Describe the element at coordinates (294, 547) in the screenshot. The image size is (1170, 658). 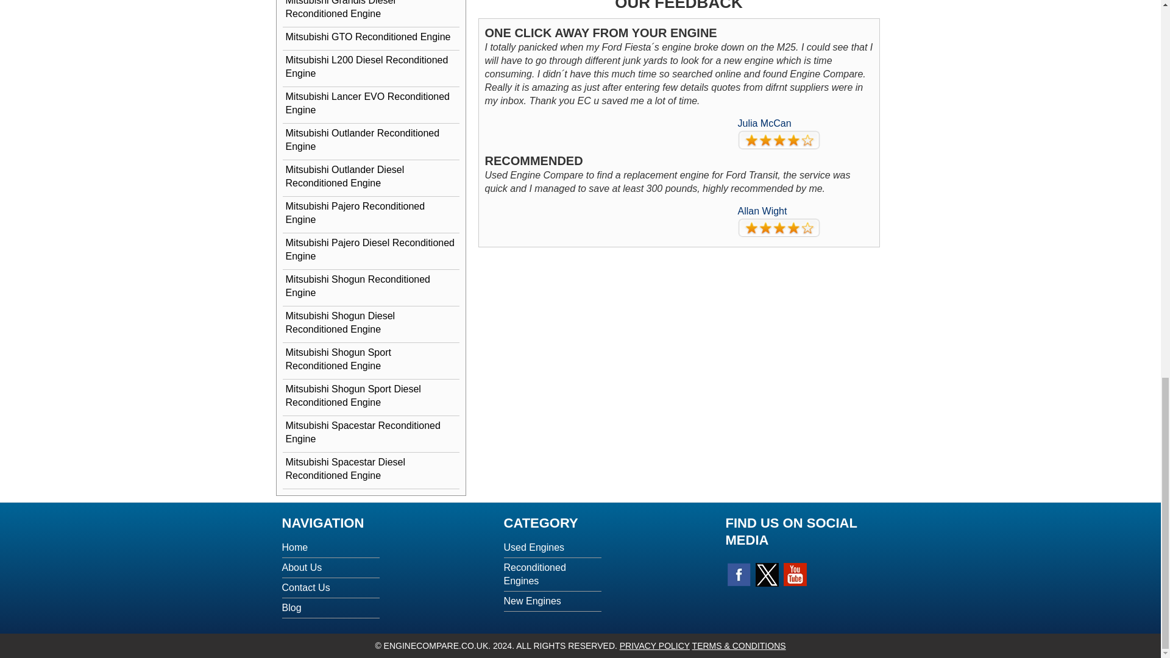
I see `Home` at that location.